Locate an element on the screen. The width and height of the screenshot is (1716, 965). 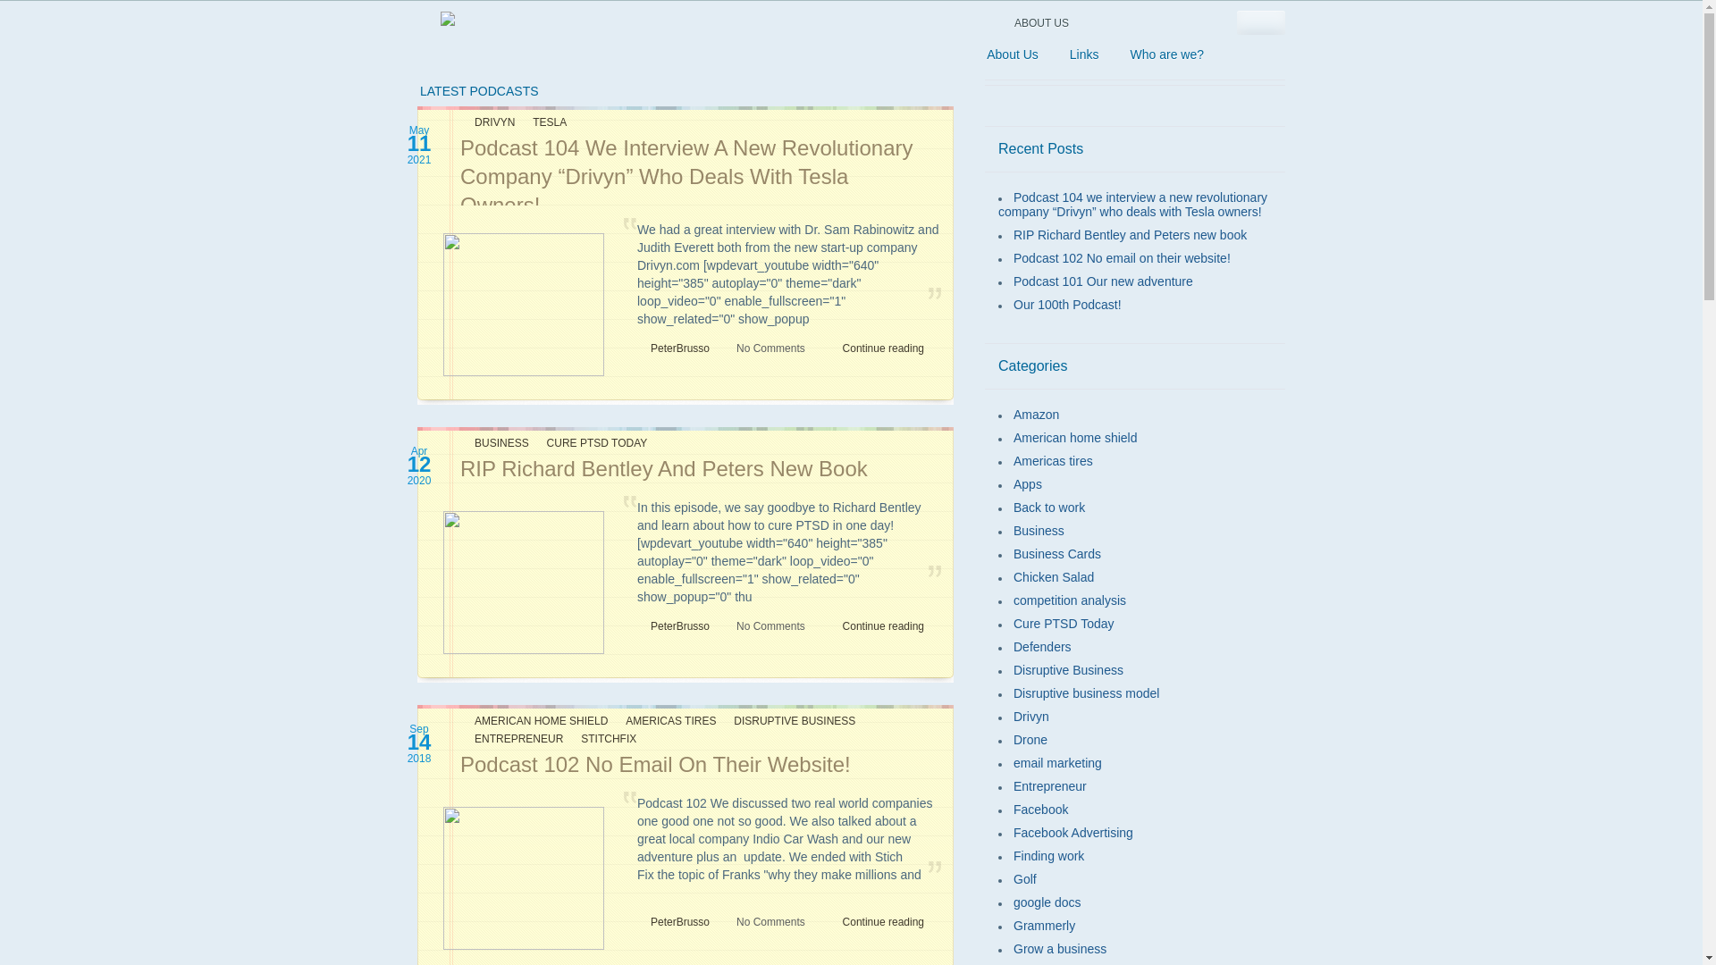
google docs is located at coordinates (1047, 902).